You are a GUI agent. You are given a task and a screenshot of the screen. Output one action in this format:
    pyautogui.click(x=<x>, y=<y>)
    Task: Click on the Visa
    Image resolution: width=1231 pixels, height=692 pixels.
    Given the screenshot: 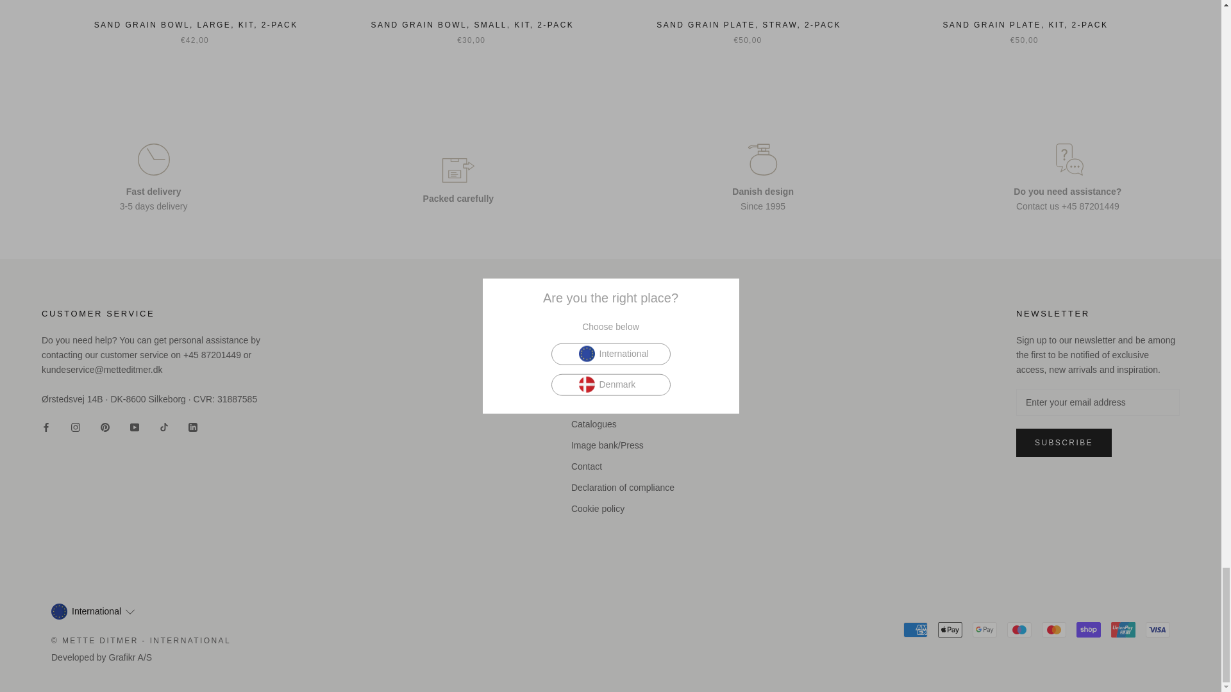 What is the action you would take?
    pyautogui.click(x=1158, y=629)
    